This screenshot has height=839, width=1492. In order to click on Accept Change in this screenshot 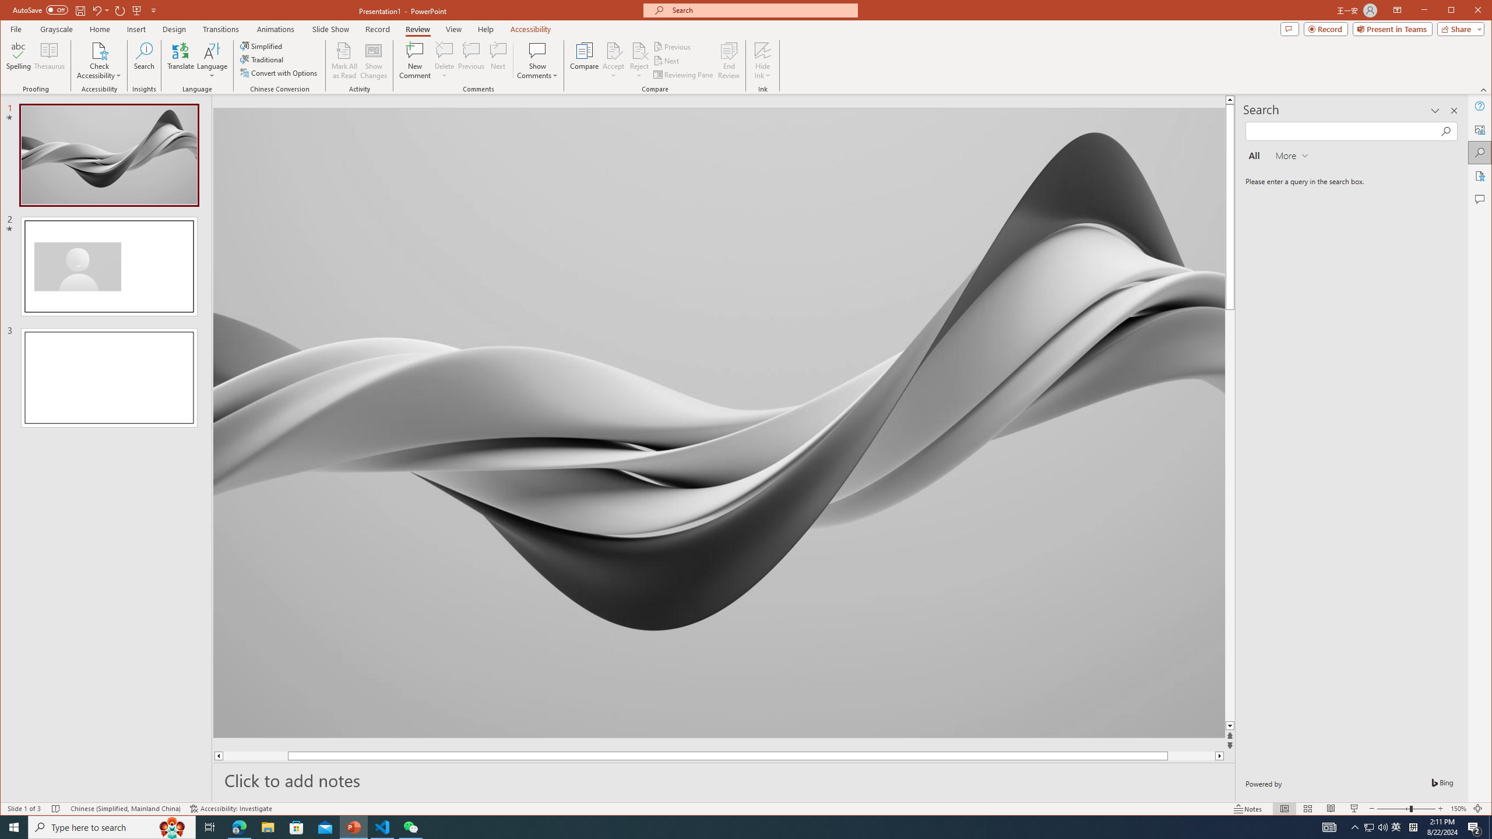, I will do `click(614, 50)`.